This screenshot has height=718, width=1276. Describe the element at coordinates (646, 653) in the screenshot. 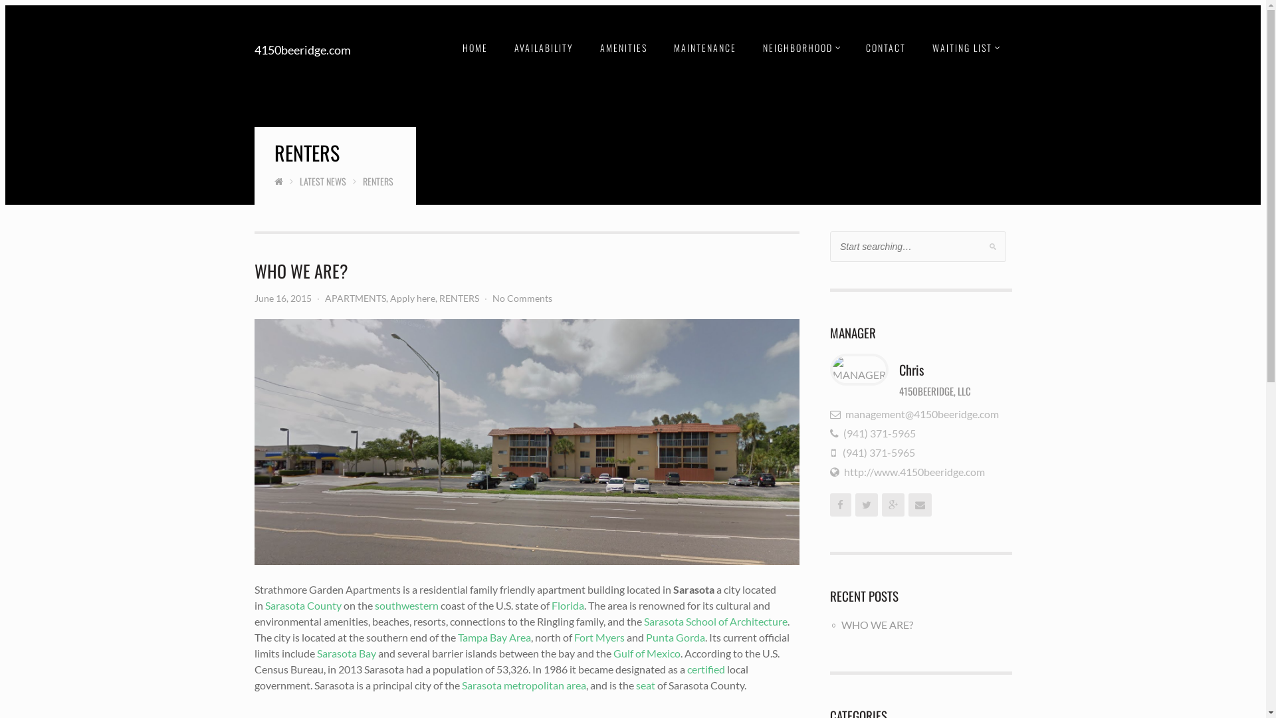

I see `Gulf of Mexico` at that location.